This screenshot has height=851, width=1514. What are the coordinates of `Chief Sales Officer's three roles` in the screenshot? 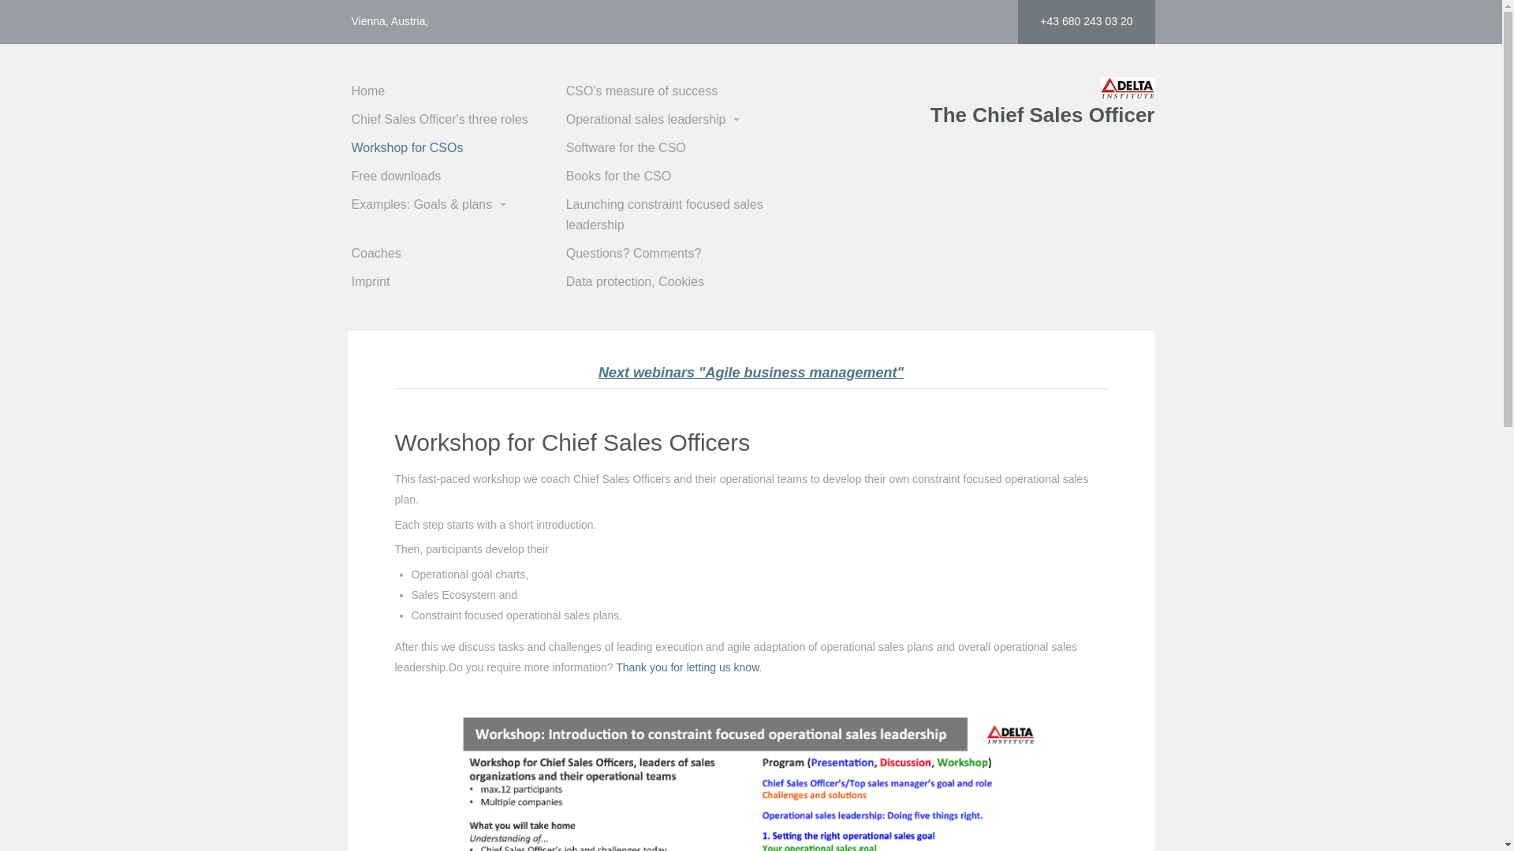 It's located at (457, 120).